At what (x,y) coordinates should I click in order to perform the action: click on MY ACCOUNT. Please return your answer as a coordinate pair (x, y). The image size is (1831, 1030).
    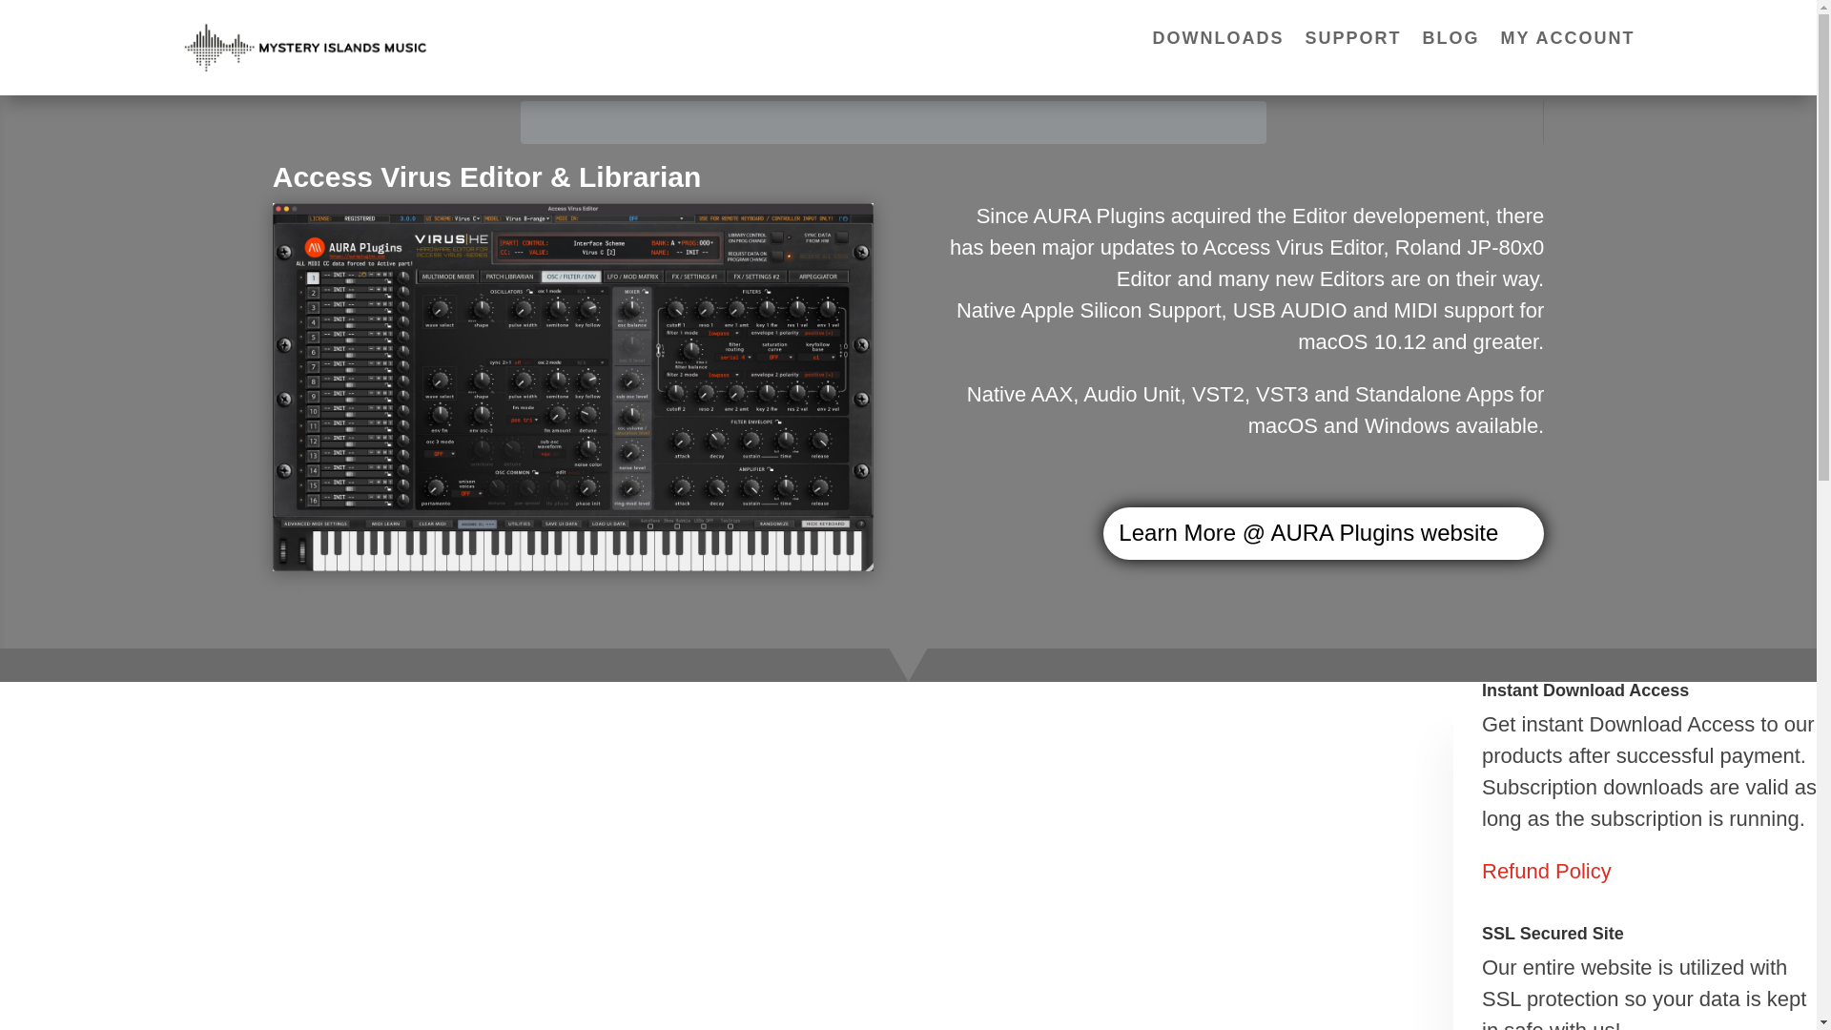
    Looking at the image, I should click on (1567, 41).